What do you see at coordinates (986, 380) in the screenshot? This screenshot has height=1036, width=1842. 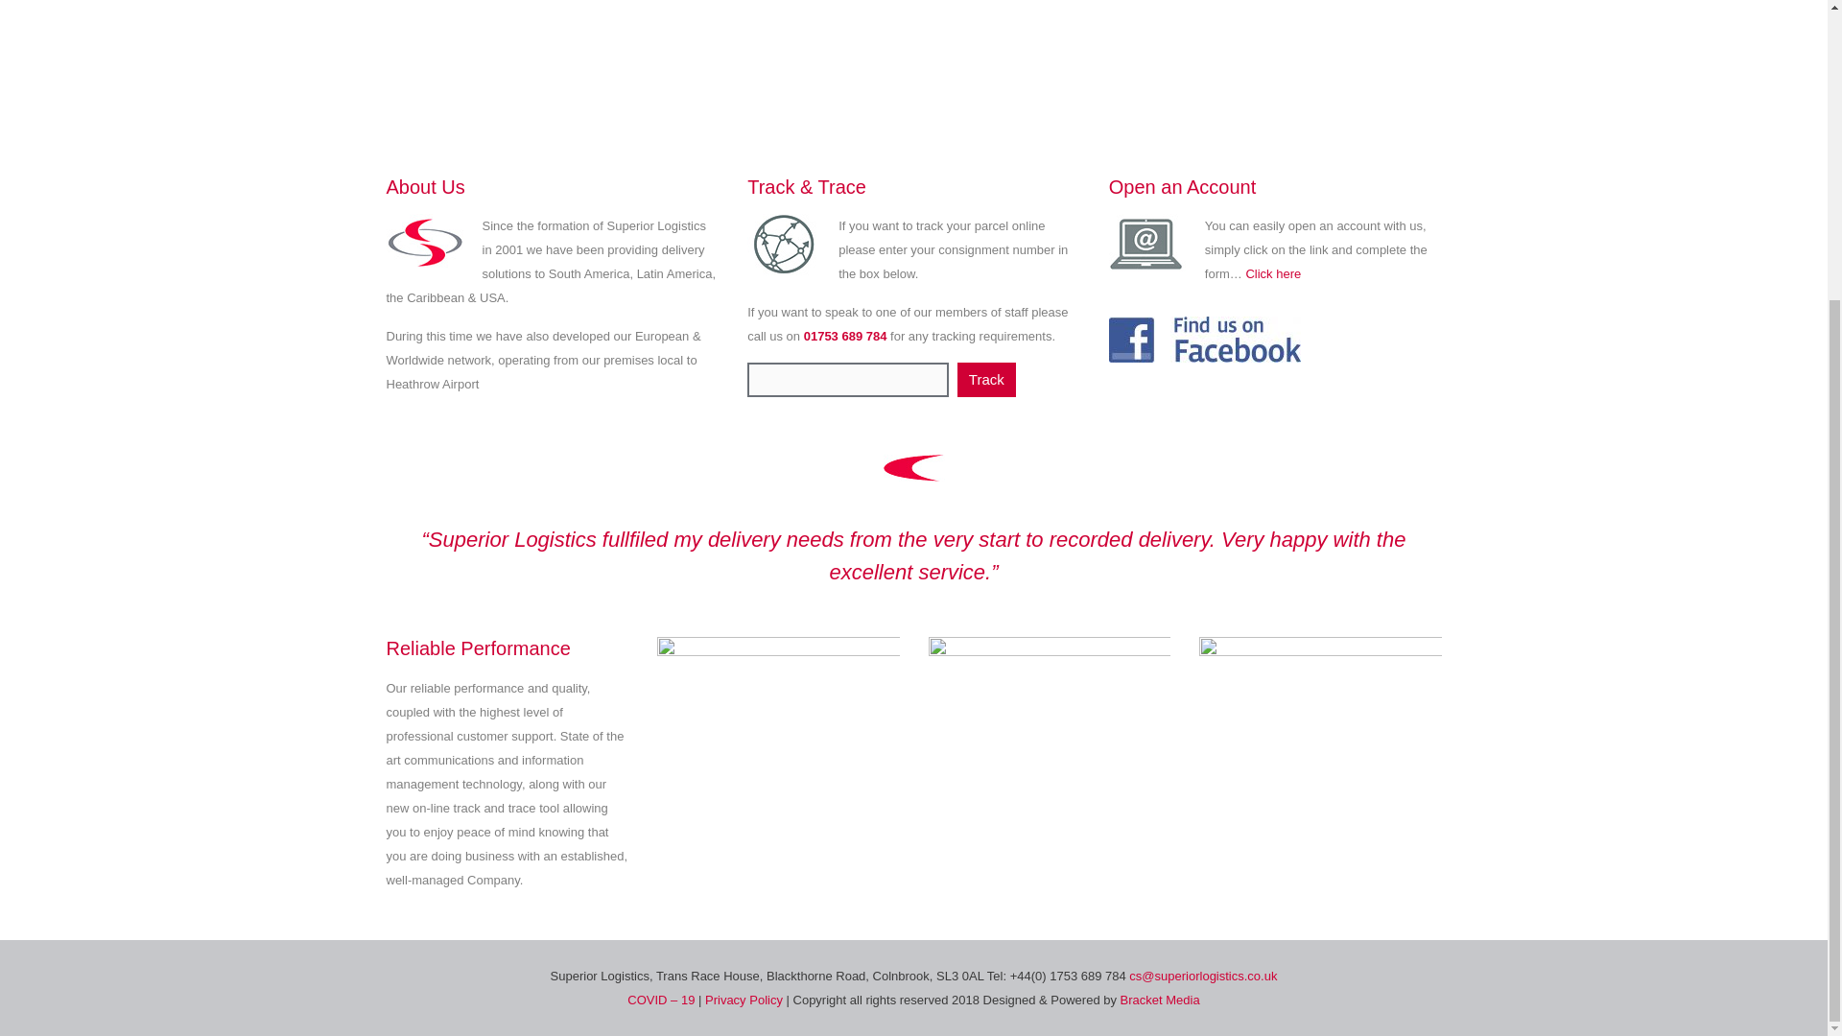 I see `Track` at bounding box center [986, 380].